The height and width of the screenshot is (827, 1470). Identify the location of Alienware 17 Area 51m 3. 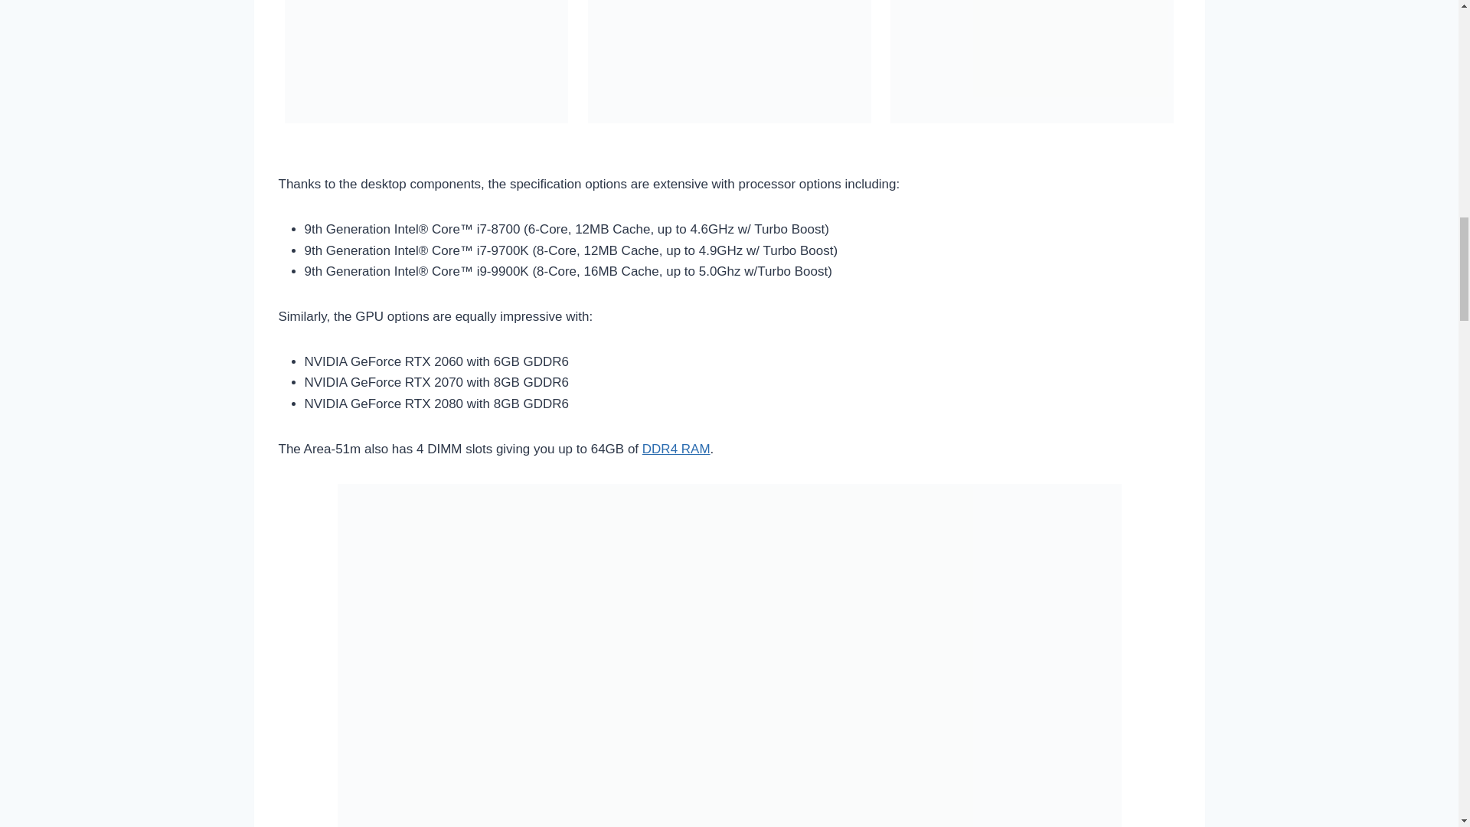
(1032, 61).